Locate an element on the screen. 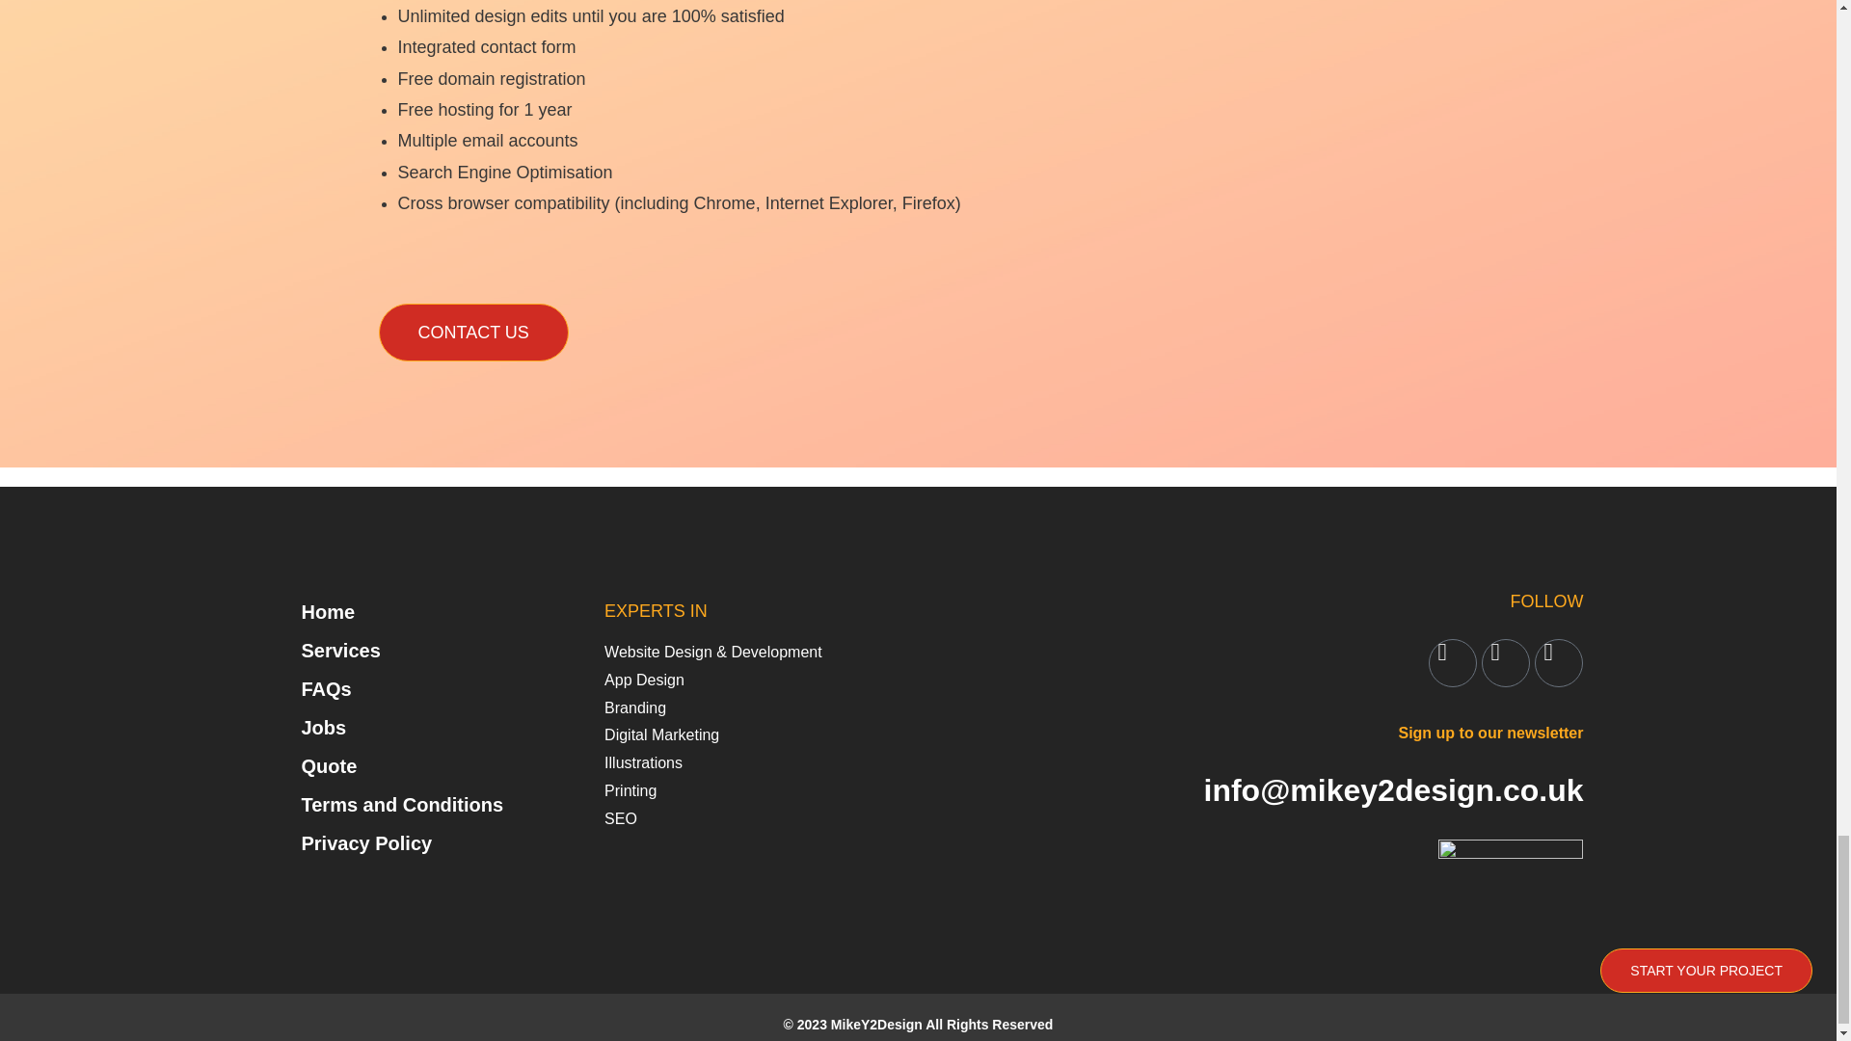  Terms and Conditions is located at coordinates (414, 805).